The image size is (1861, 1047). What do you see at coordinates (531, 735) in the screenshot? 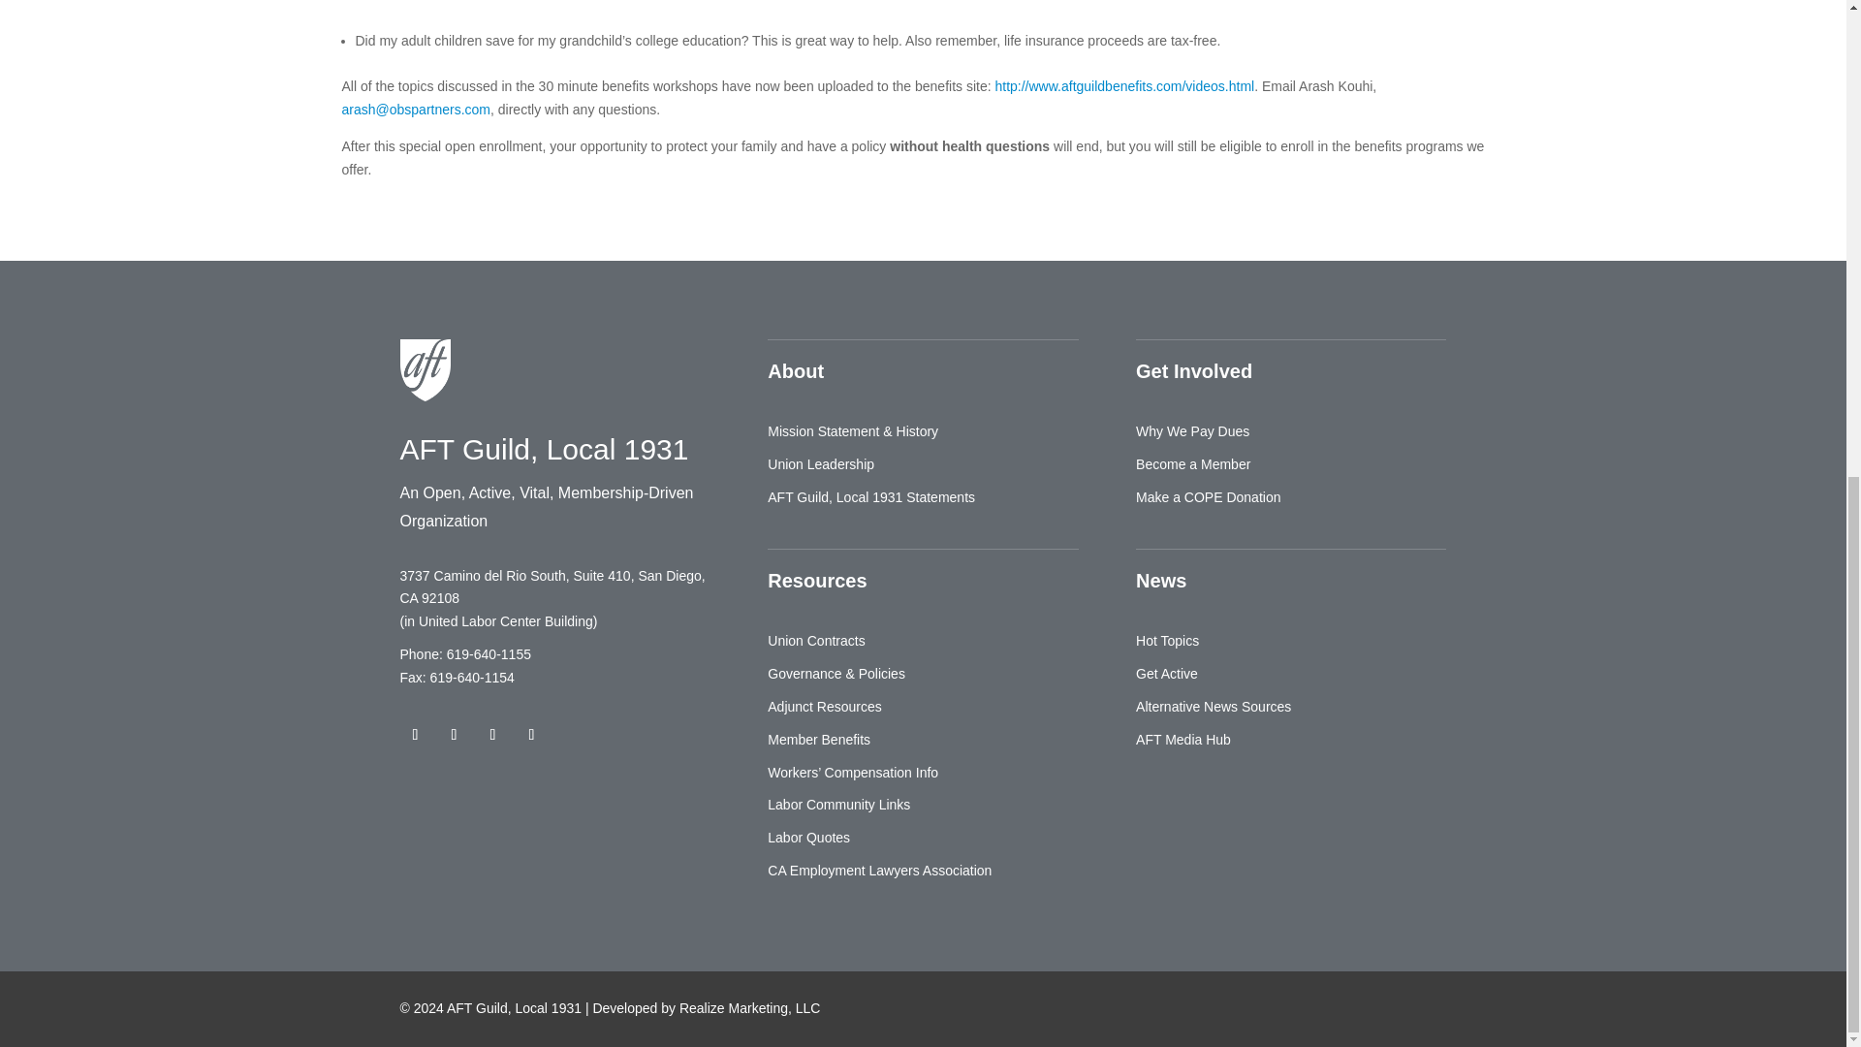
I see `Follow on Instagram` at bounding box center [531, 735].